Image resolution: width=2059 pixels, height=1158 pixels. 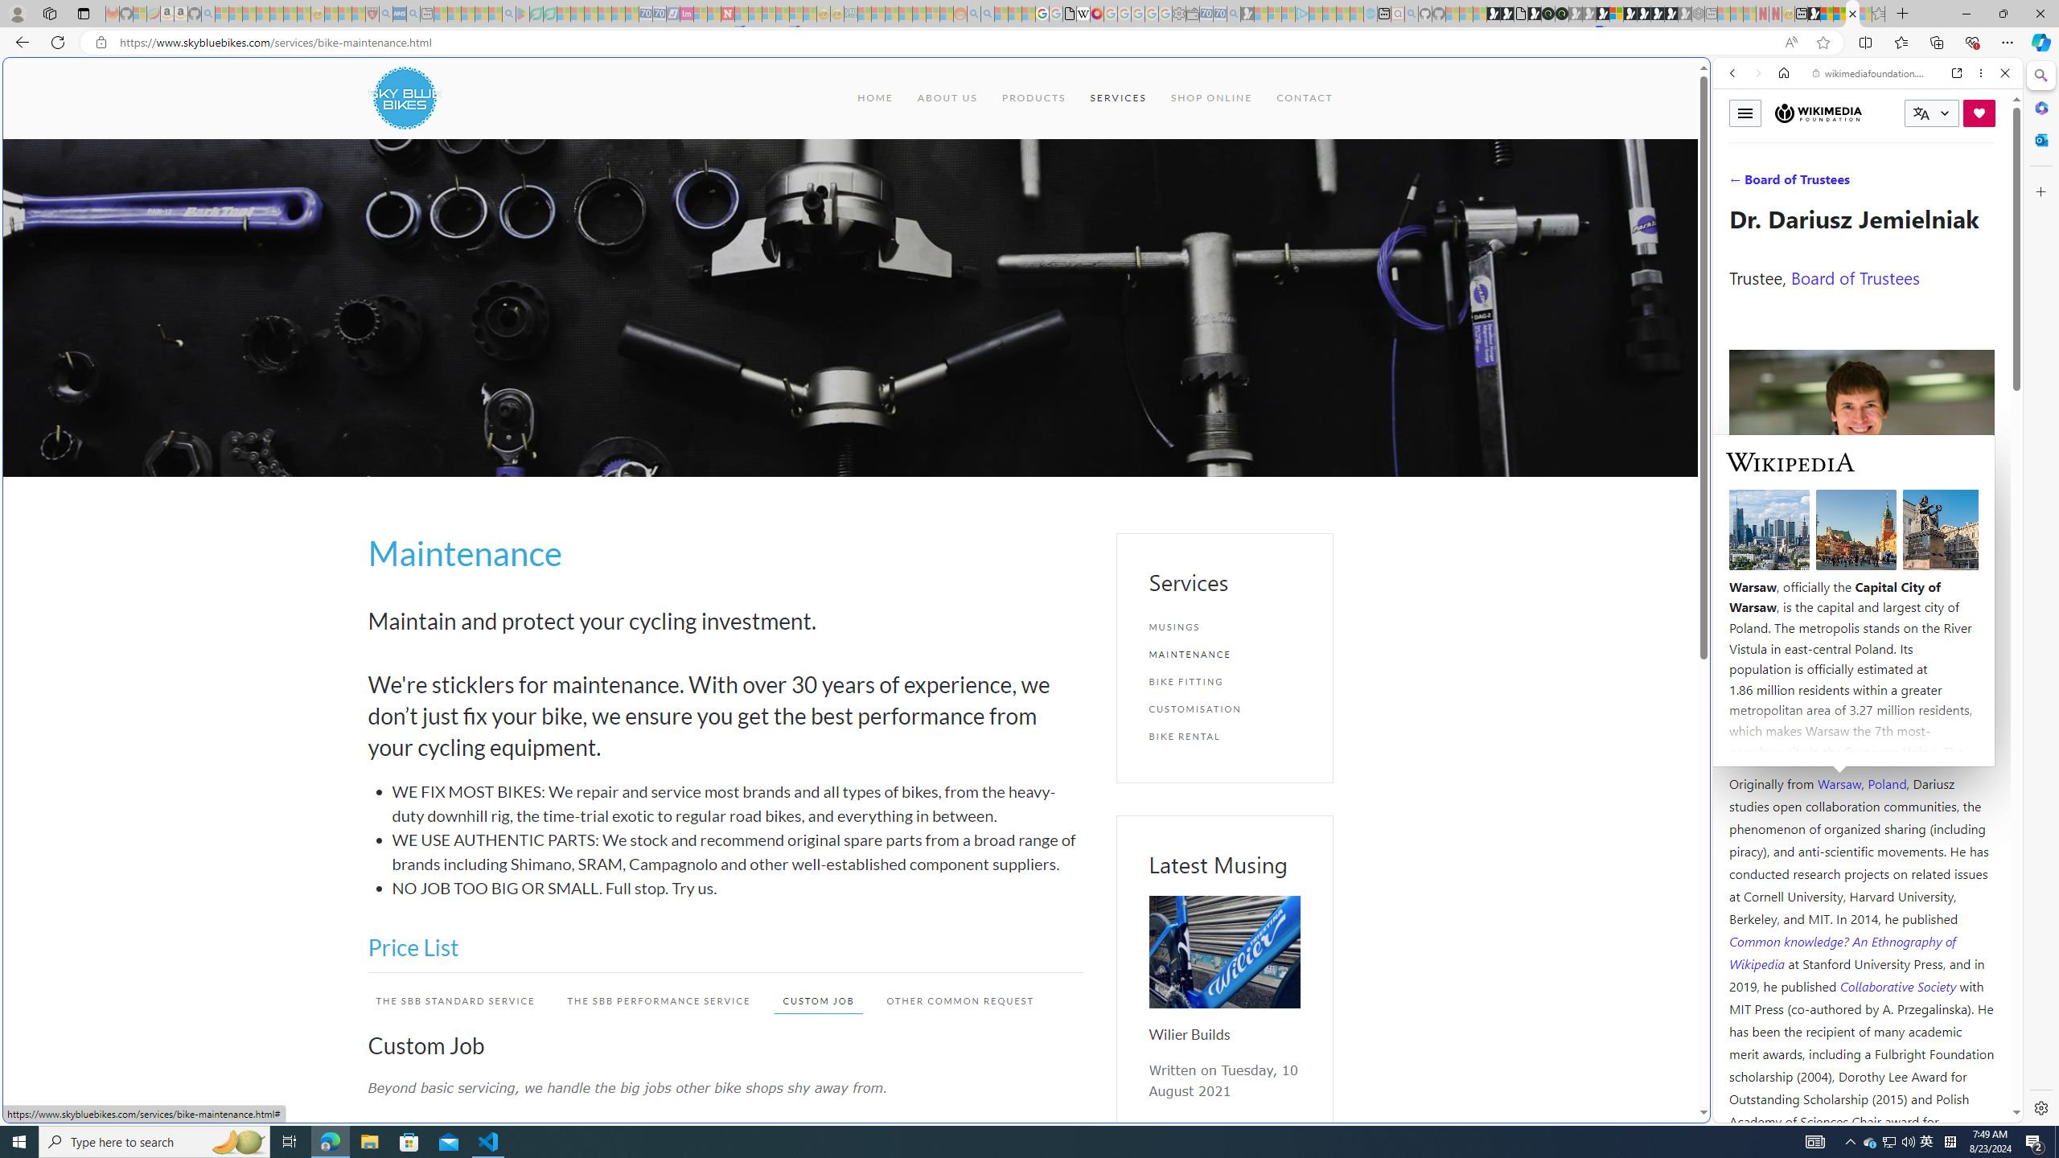 What do you see at coordinates (1178, 14) in the screenshot?
I see `Settings - Sleeping` at bounding box center [1178, 14].